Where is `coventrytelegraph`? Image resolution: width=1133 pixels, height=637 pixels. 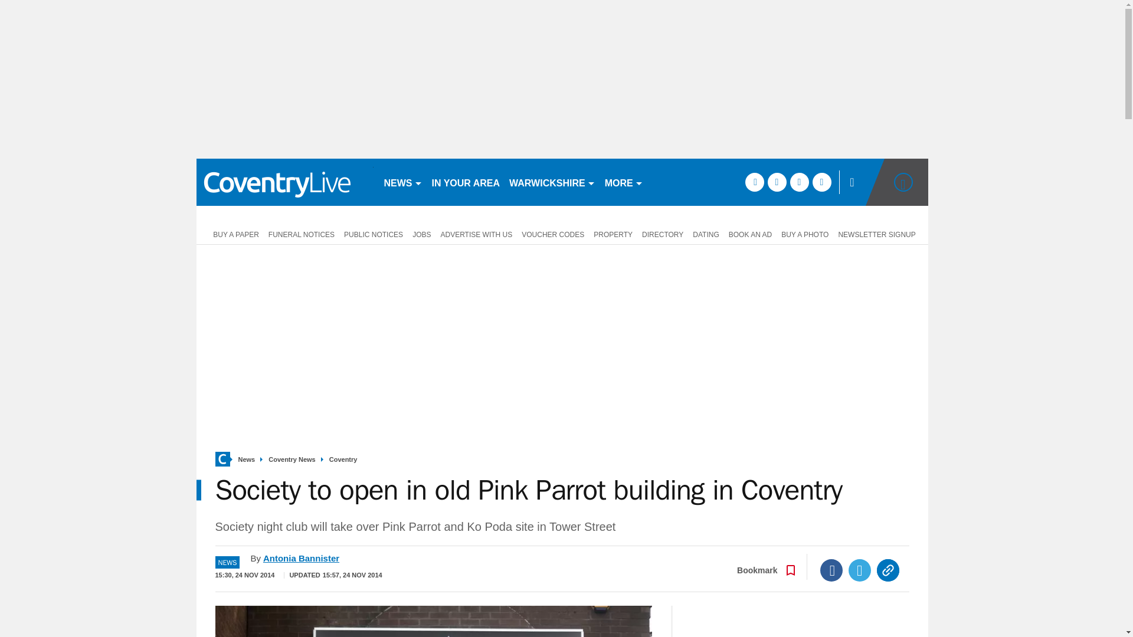
coventrytelegraph is located at coordinates (284, 182).